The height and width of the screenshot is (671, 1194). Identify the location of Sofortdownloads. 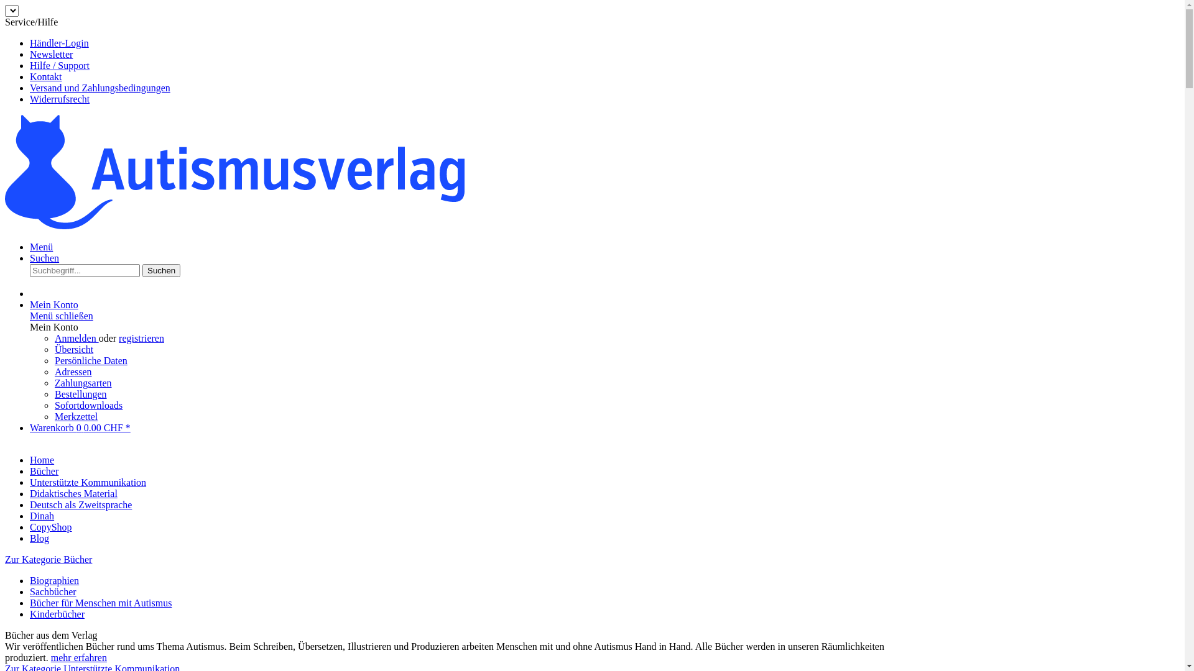
(88, 405).